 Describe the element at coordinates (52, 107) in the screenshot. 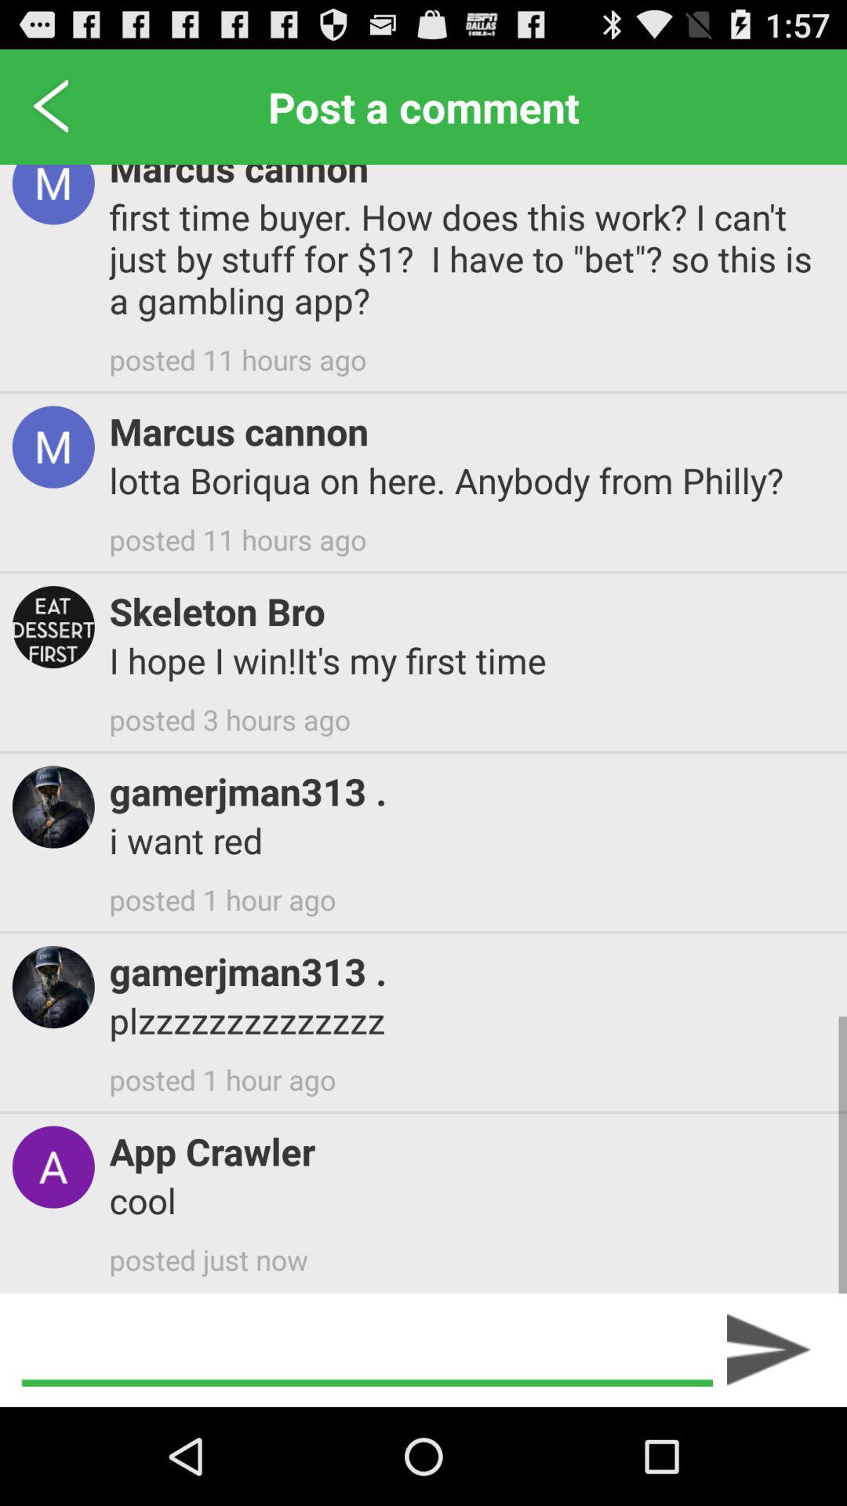

I see `launch icon to the left of marcus cannon` at that location.